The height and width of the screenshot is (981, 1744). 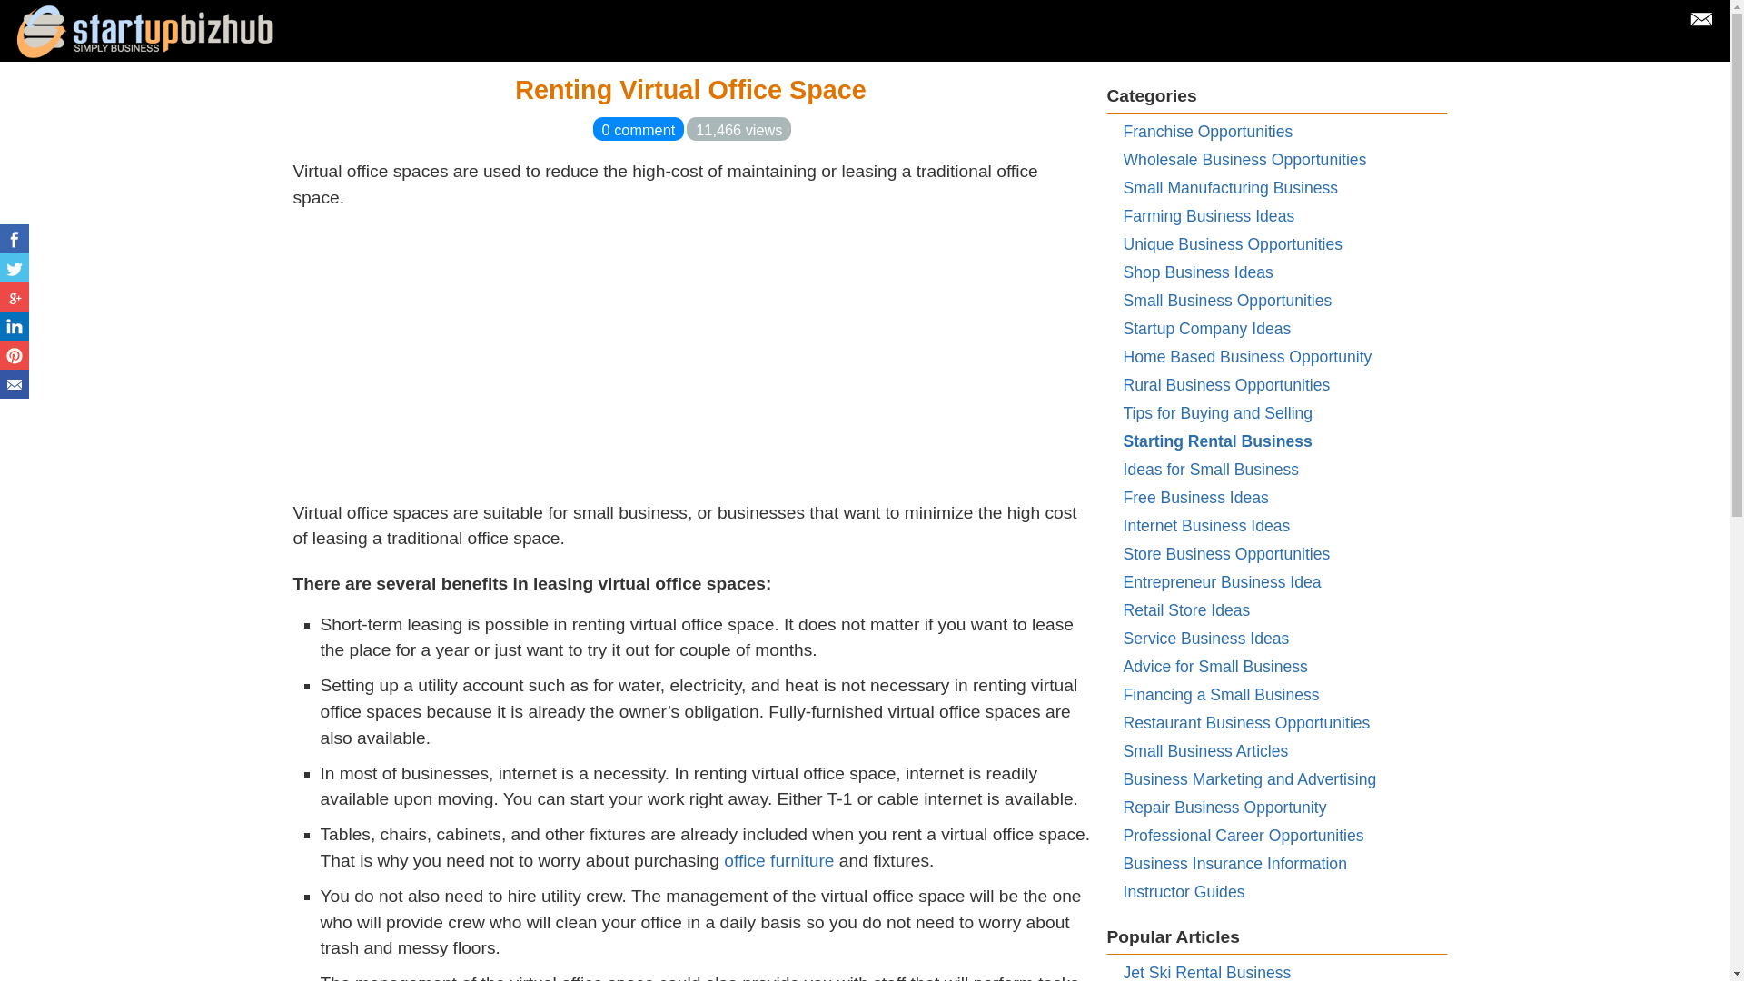 I want to click on Free Business Ideas, so click(x=1195, y=498).